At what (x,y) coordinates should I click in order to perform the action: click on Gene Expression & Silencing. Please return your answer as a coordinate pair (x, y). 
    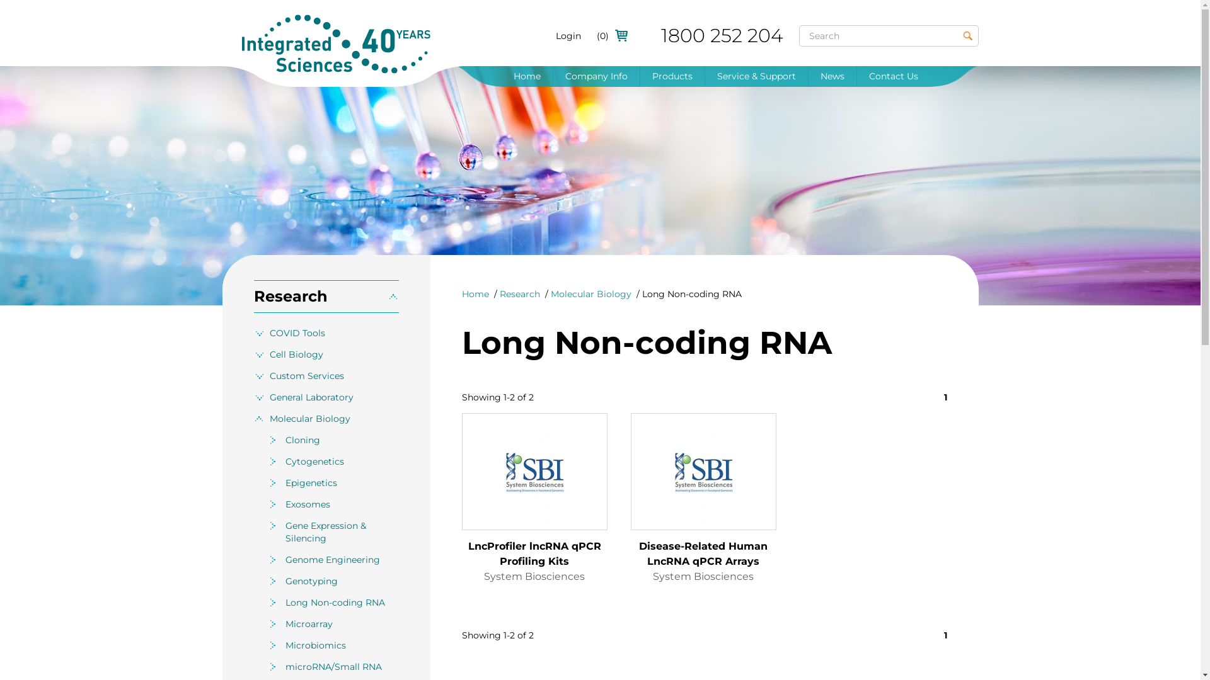
    Looking at the image, I should click on (342, 532).